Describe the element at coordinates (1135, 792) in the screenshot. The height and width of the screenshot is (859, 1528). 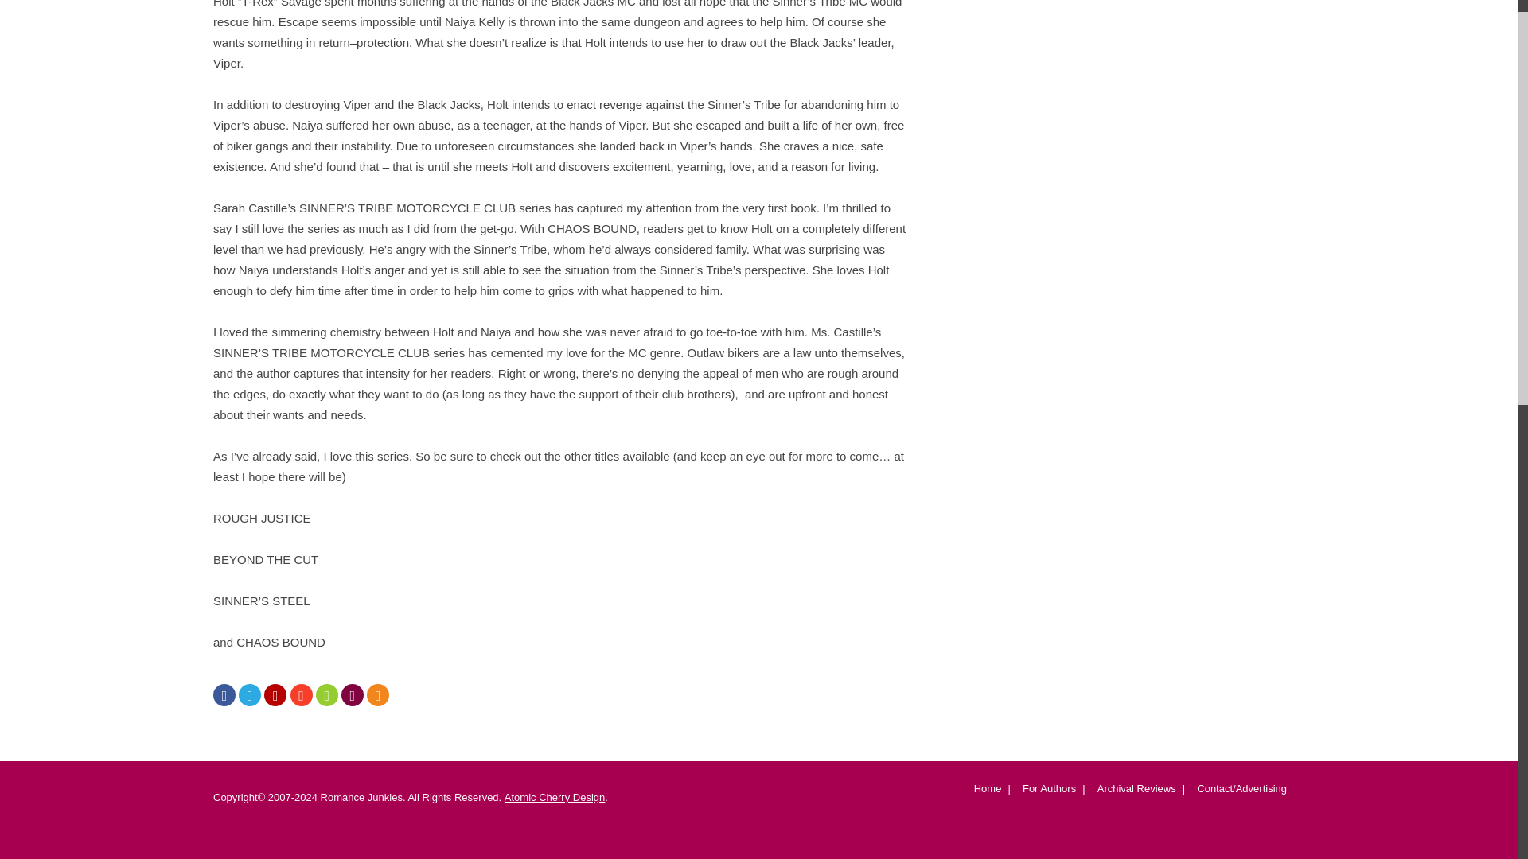
I see `Archival Reviews` at that location.